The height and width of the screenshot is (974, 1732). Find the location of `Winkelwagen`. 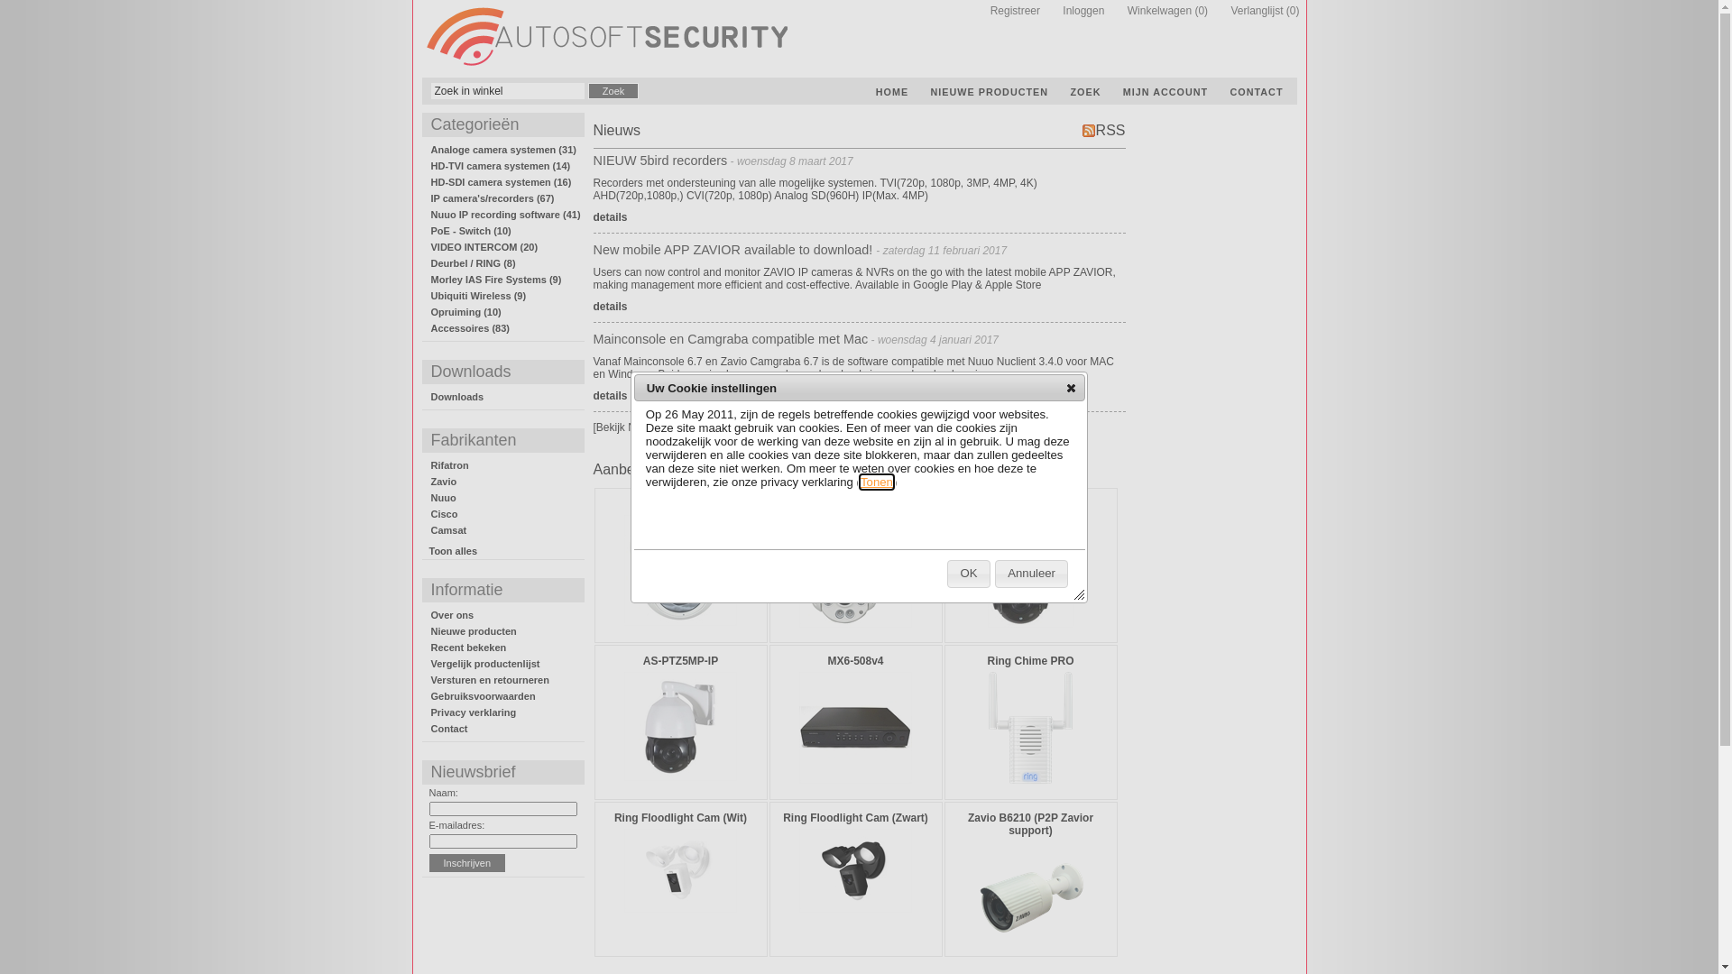

Winkelwagen is located at coordinates (1151, 11).